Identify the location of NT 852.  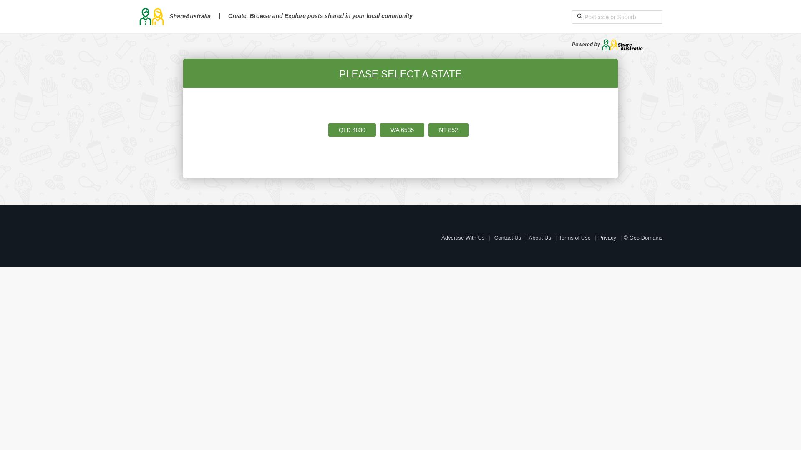
(448, 130).